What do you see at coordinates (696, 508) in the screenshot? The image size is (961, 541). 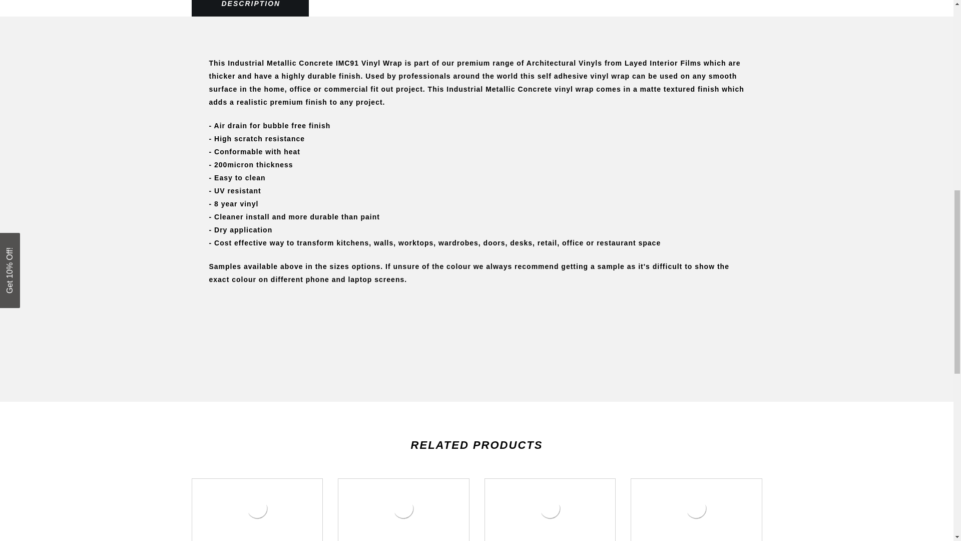 I see `SMOKE GREY CONCRETE VINYL WRAP SGC47` at bounding box center [696, 508].